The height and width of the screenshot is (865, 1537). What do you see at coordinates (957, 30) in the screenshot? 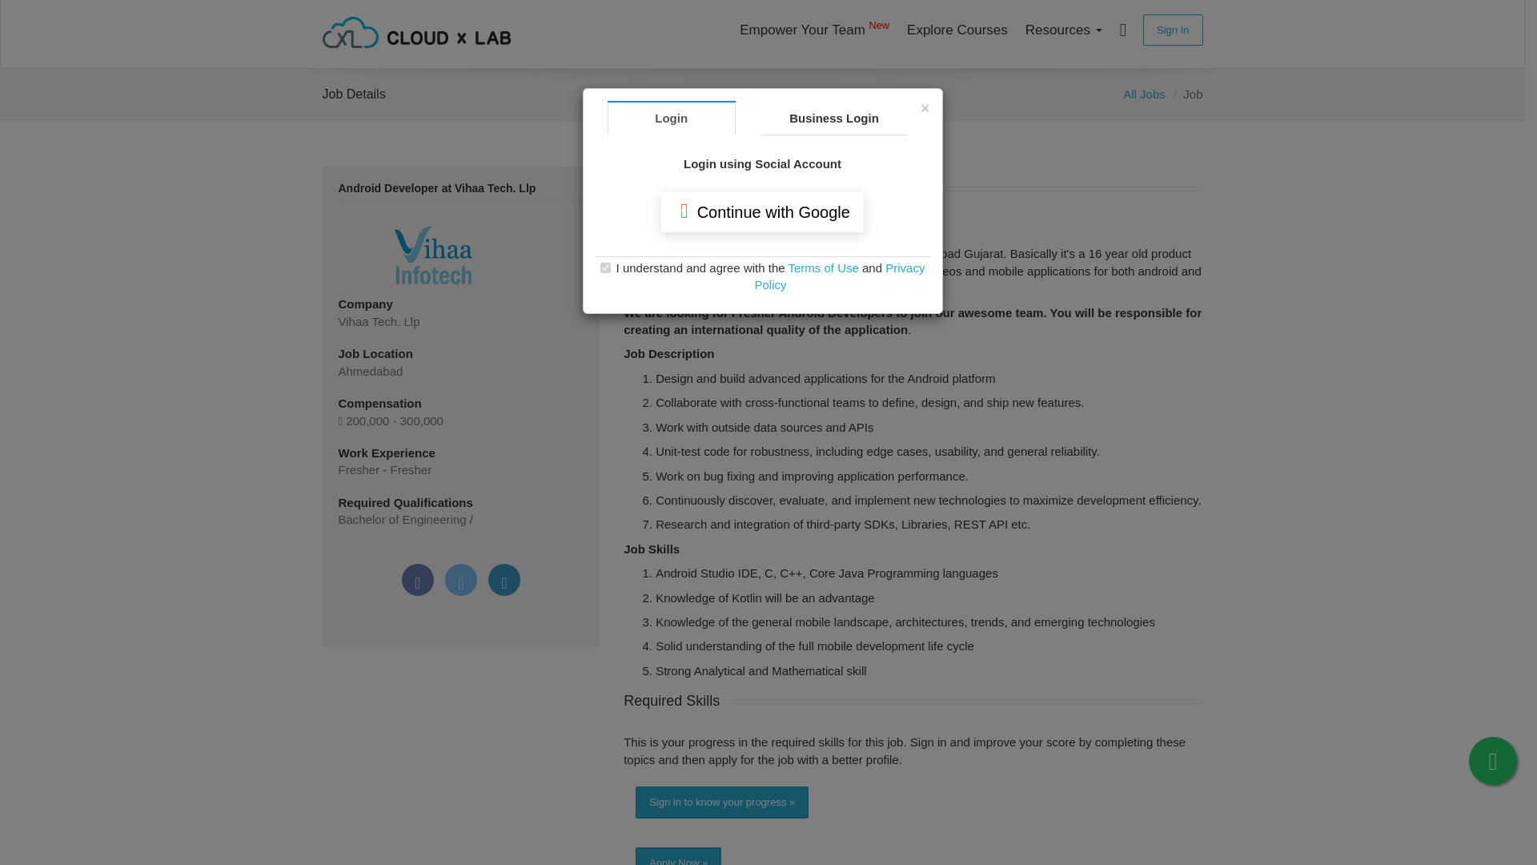
I see `Explore Courses` at bounding box center [957, 30].